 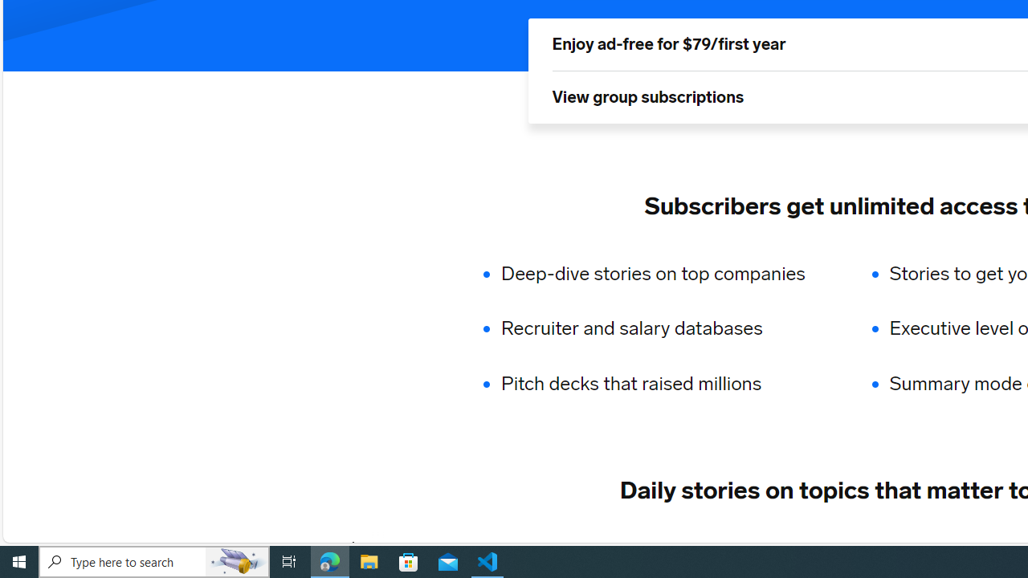 What do you see at coordinates (663, 384) in the screenshot?
I see `Pitch decks that raised millions` at bounding box center [663, 384].